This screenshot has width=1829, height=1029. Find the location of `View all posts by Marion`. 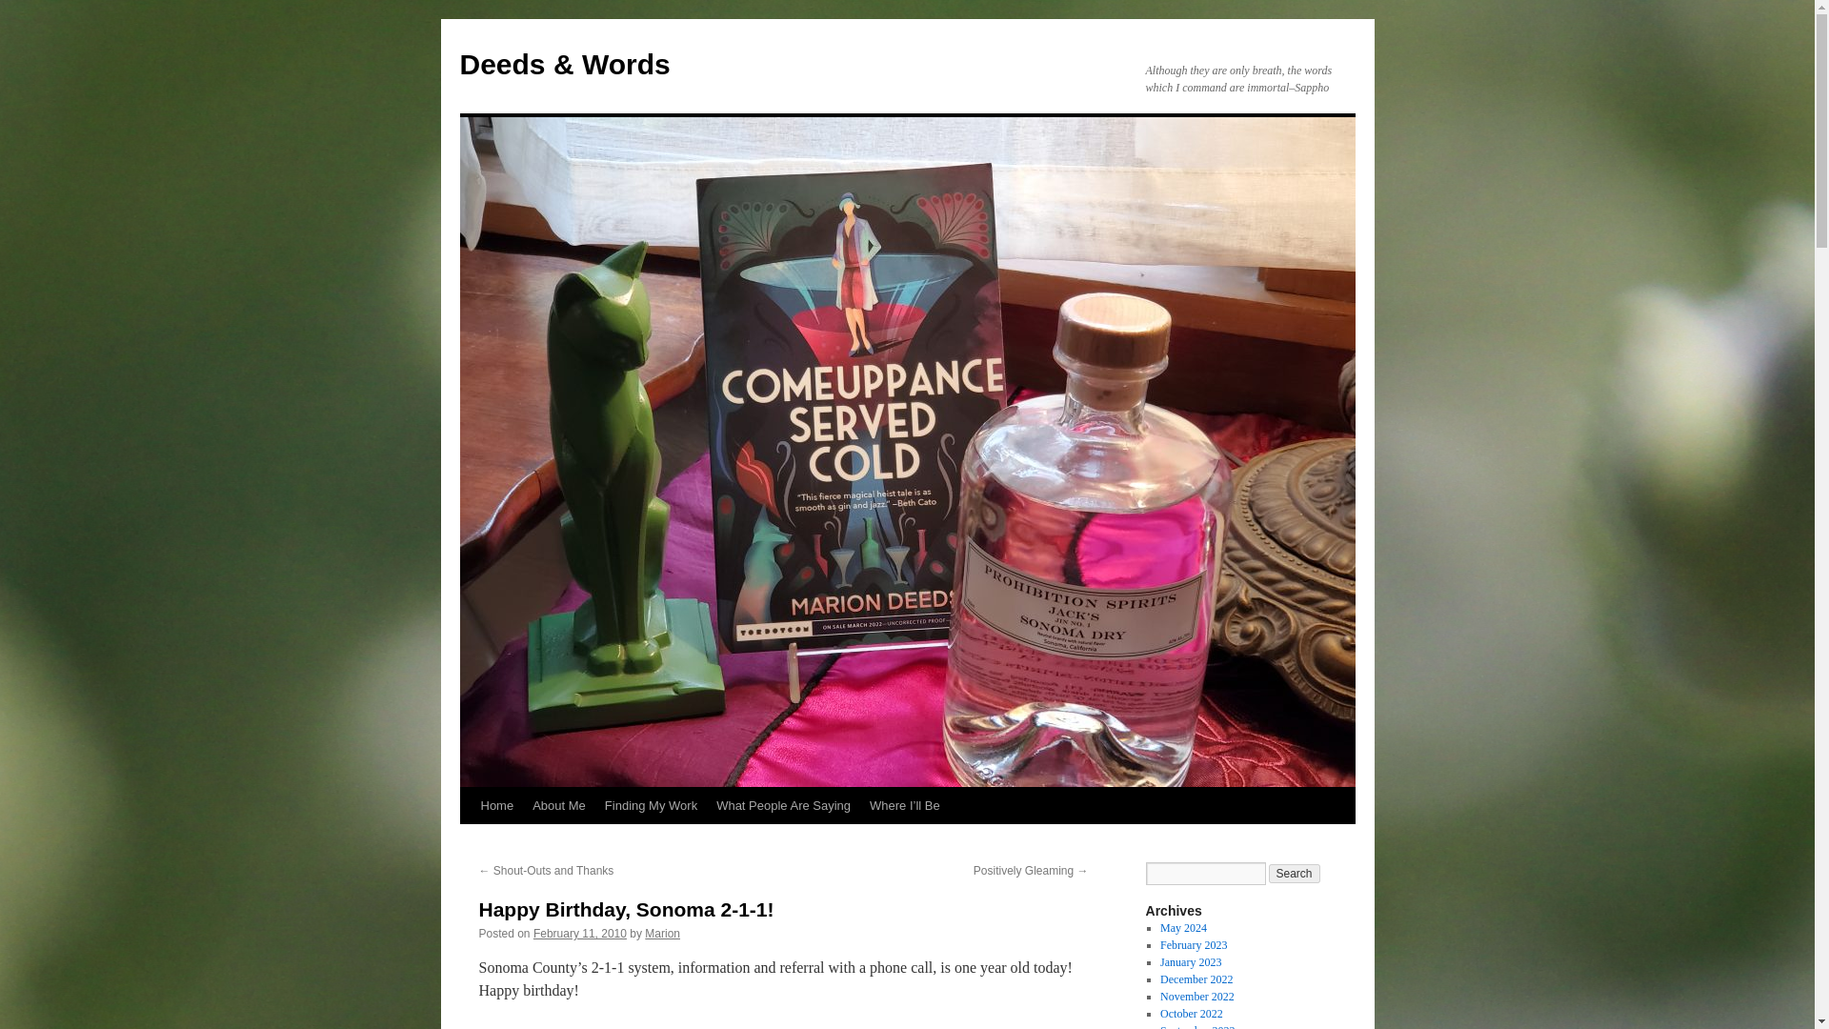

View all posts by Marion is located at coordinates (663, 934).